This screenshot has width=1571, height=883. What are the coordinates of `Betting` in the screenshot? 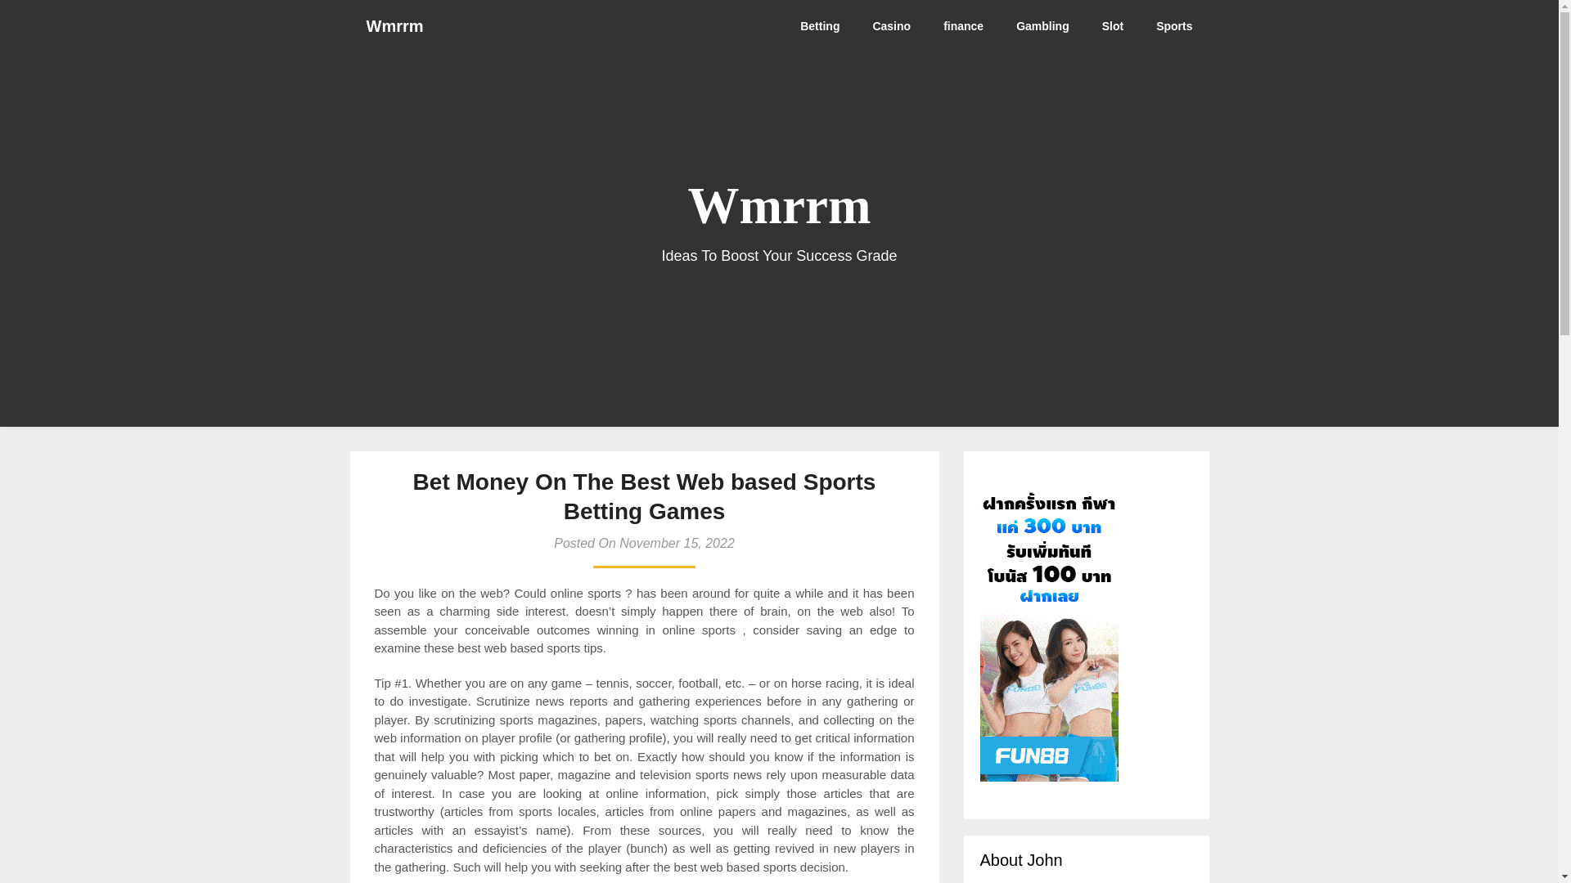 It's located at (820, 26).